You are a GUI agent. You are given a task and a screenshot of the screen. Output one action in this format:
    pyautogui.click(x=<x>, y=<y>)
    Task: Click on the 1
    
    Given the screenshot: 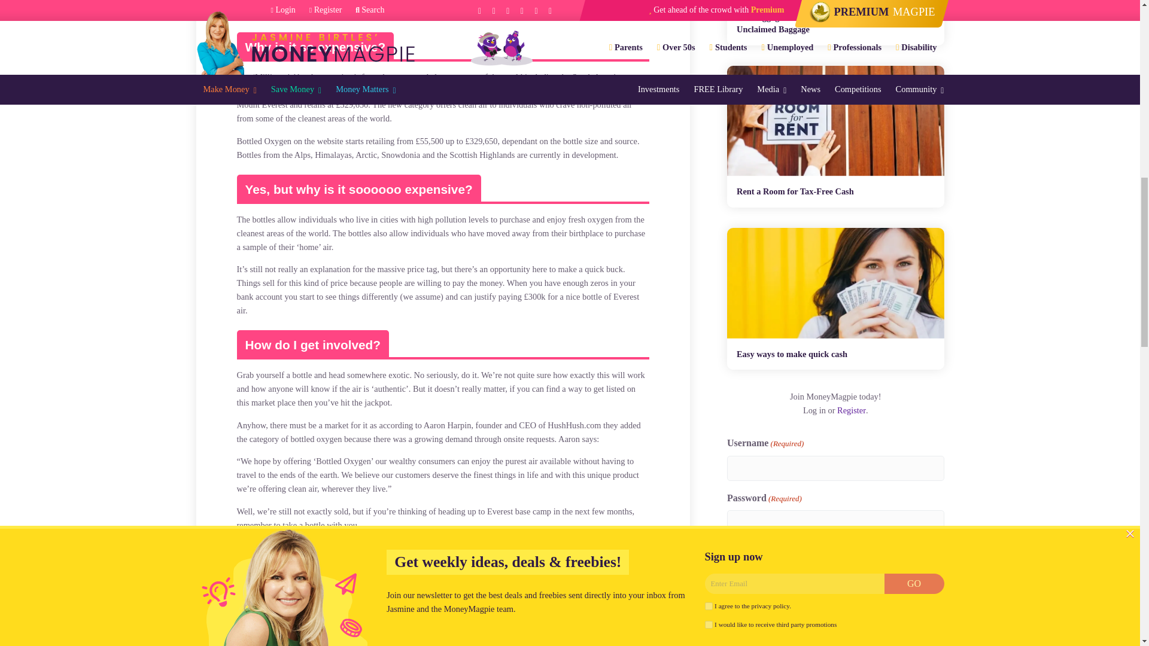 What is the action you would take?
    pyautogui.click(x=731, y=551)
    